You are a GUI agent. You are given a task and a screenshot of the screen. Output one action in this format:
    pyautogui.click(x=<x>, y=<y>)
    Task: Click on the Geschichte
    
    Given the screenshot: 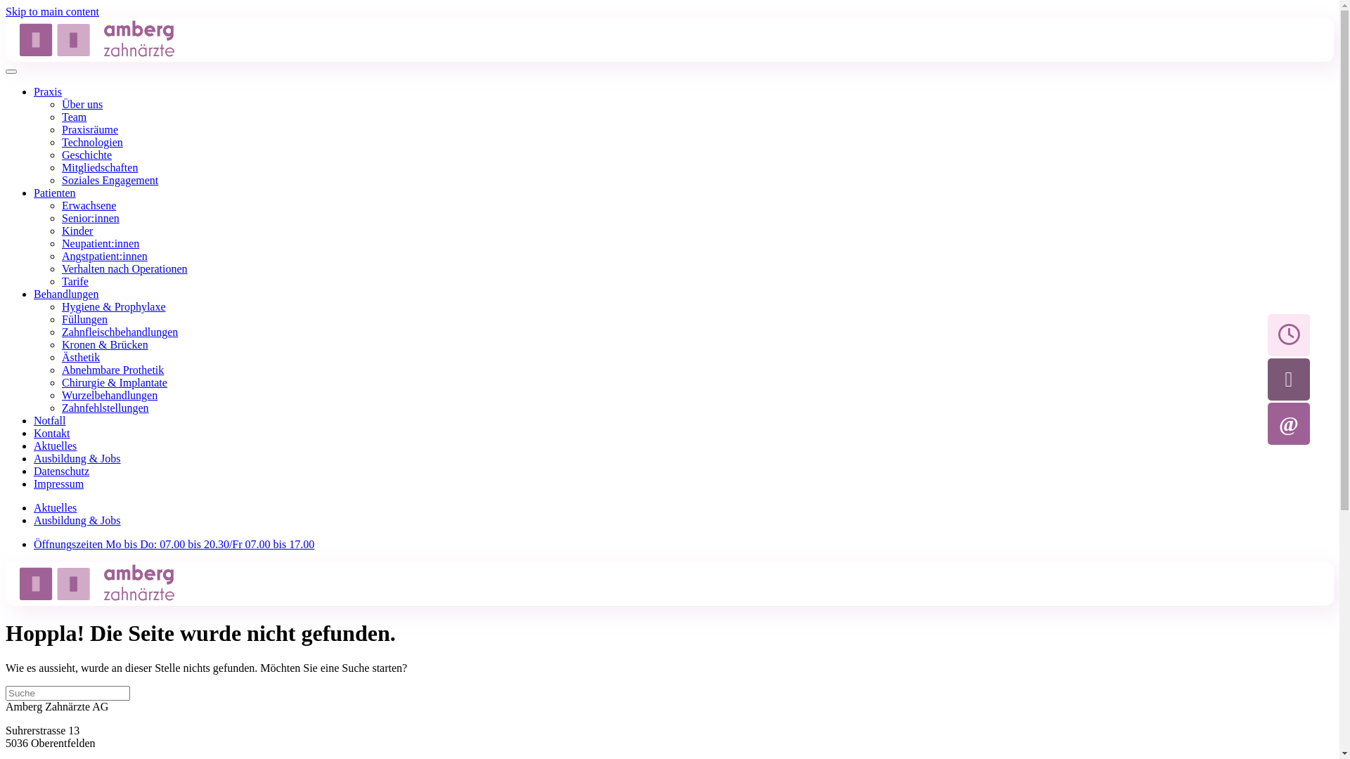 What is the action you would take?
    pyautogui.click(x=87, y=155)
    